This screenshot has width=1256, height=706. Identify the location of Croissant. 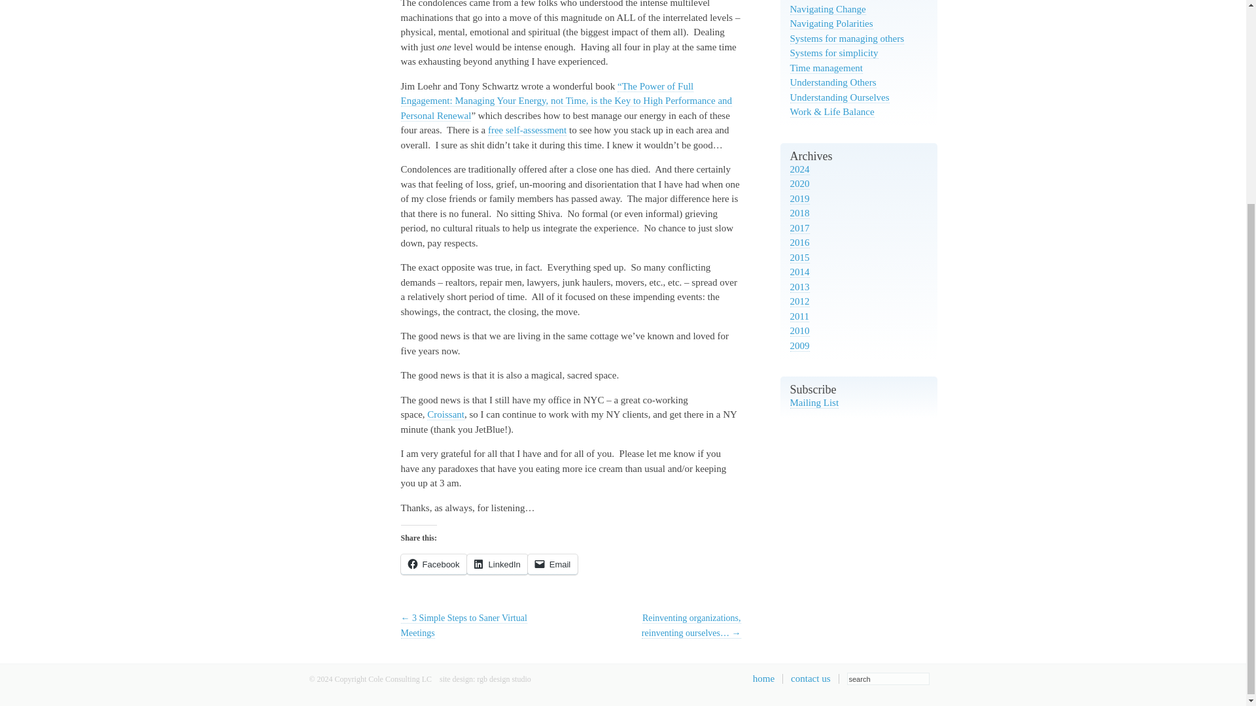
(445, 414).